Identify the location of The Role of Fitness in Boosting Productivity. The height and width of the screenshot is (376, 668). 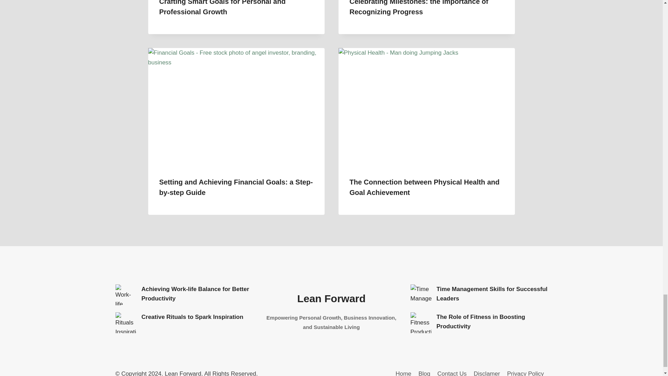
(421, 322).